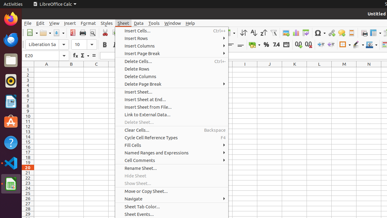 The width and height of the screenshot is (387, 218). What do you see at coordinates (83, 33) in the screenshot?
I see `Print` at bounding box center [83, 33].